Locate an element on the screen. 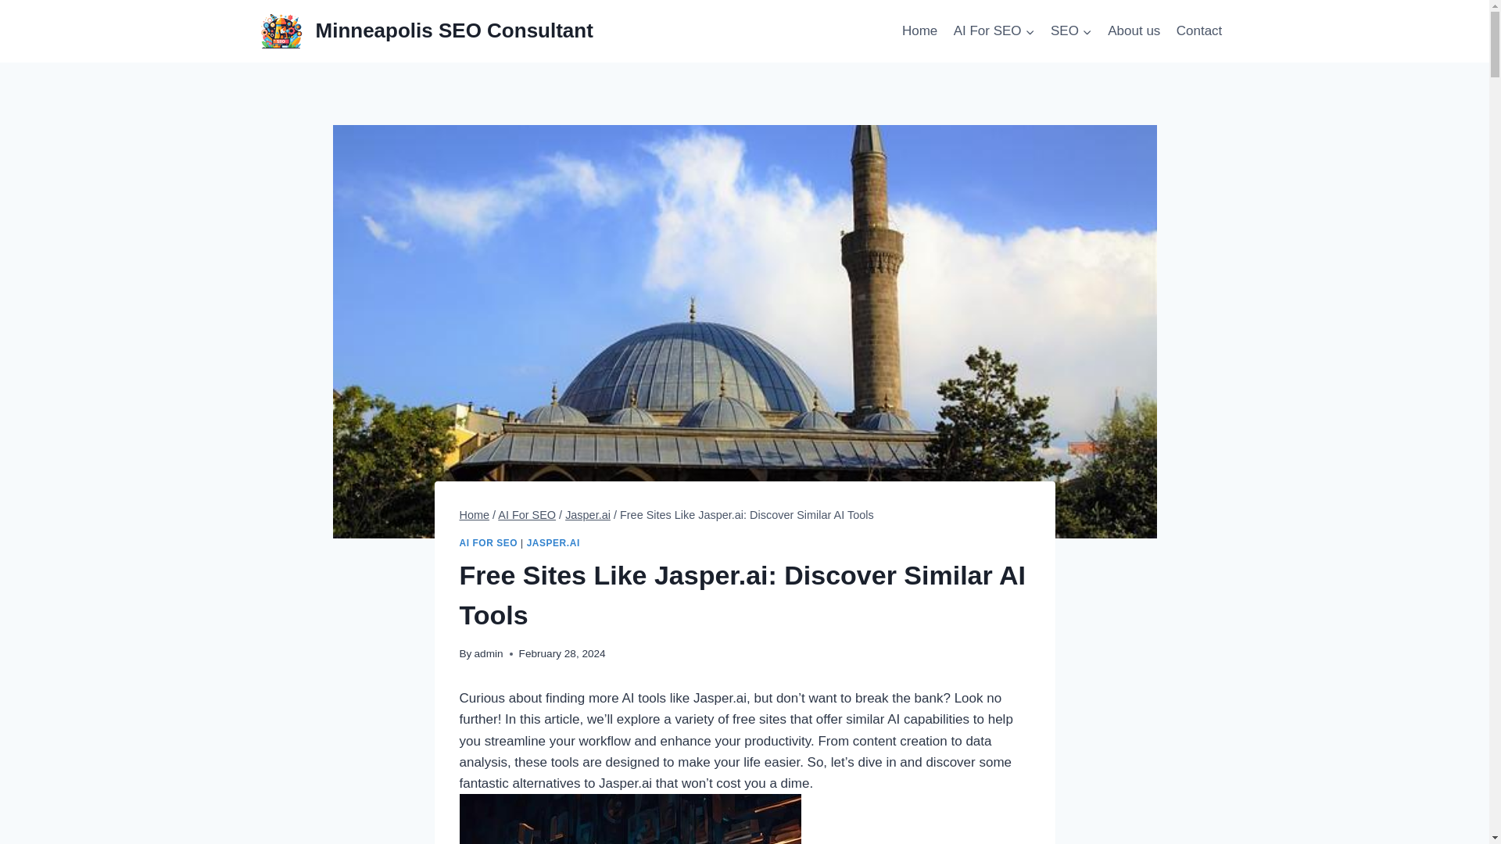  Home is located at coordinates (919, 31).